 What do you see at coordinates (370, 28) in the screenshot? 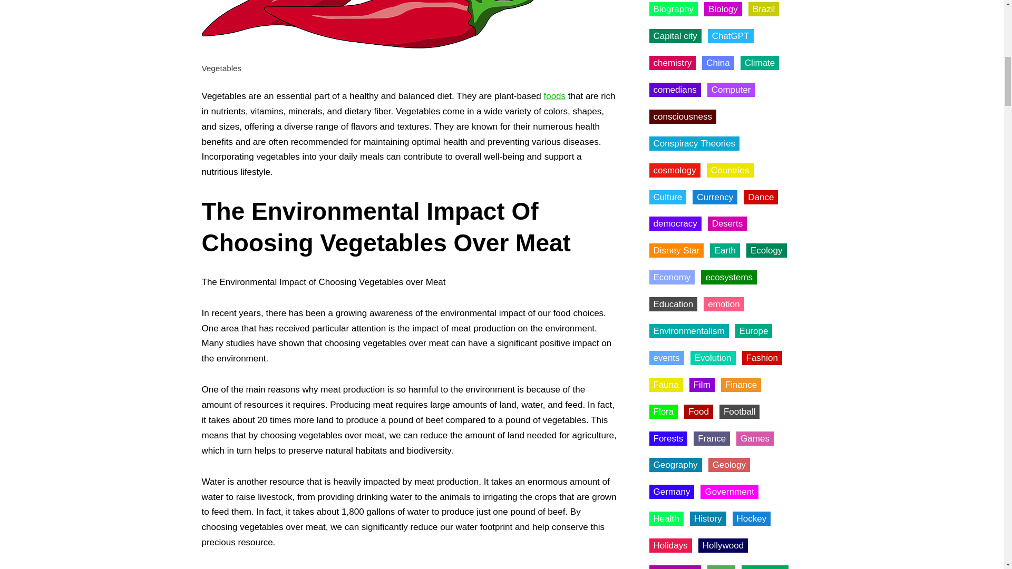
I see `Vegetables 1` at bounding box center [370, 28].